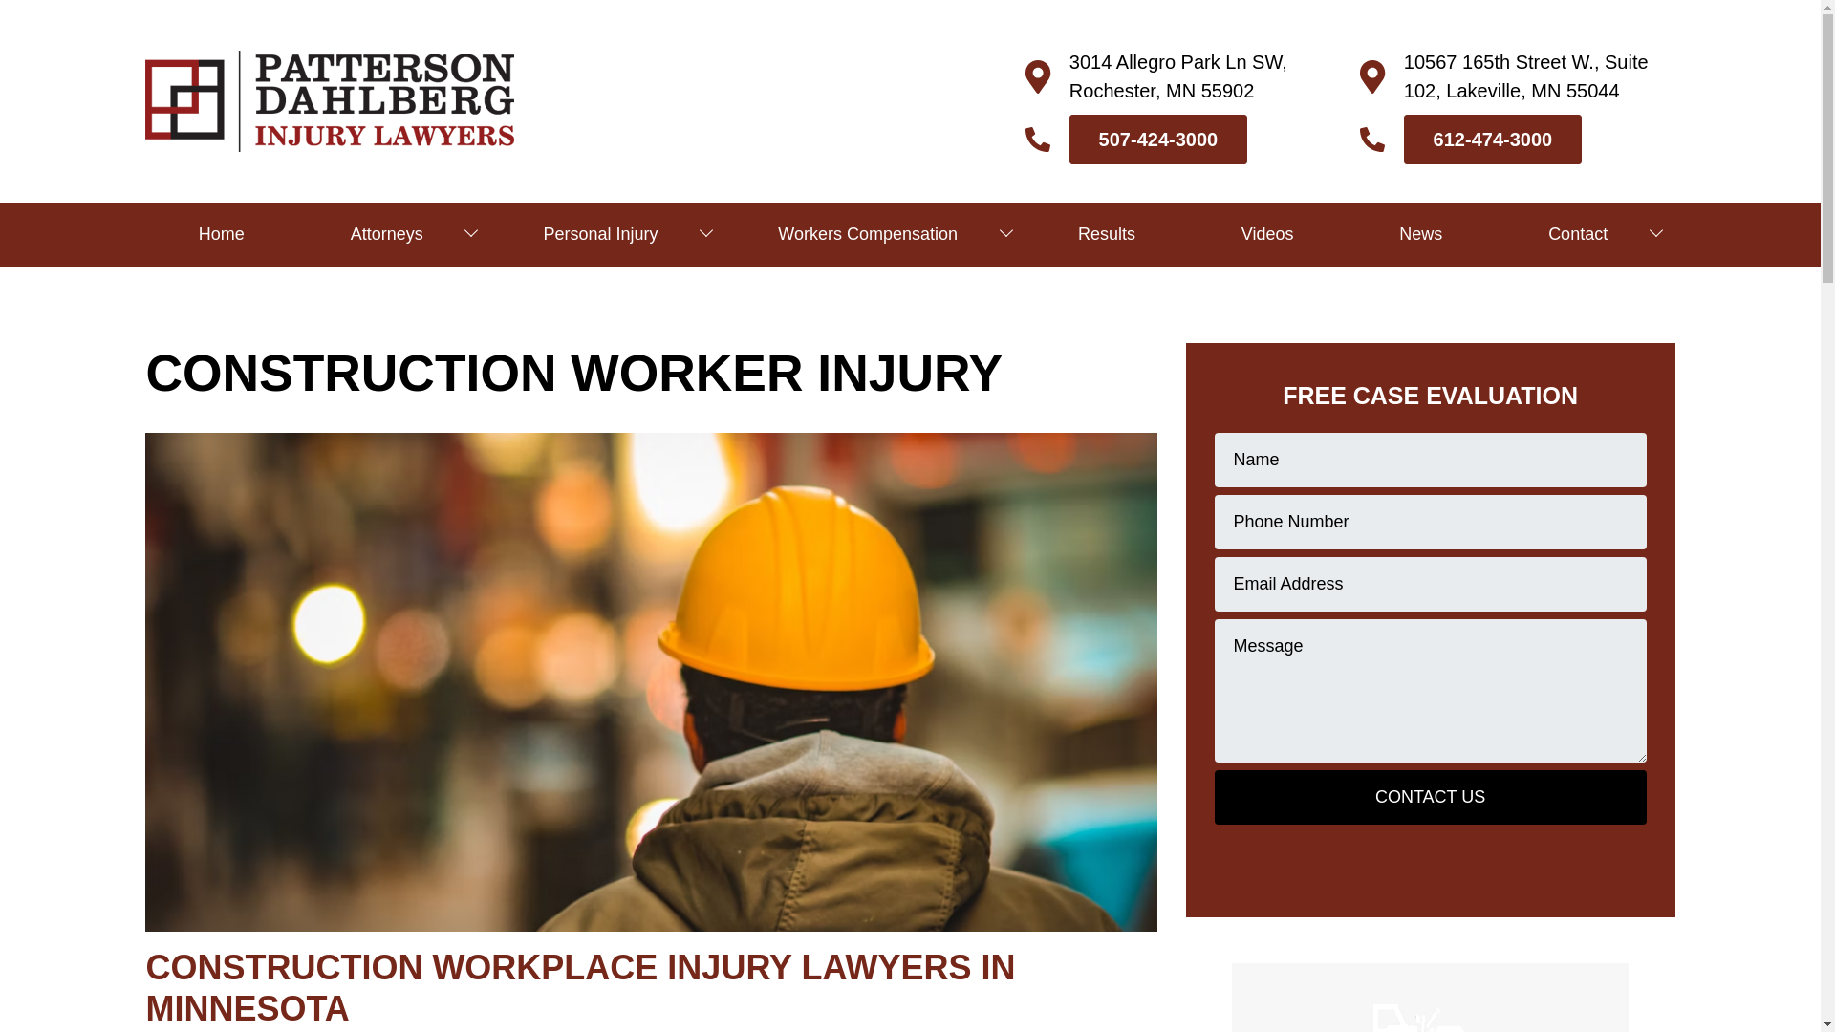 The height and width of the screenshot is (1032, 1835). What do you see at coordinates (875, 233) in the screenshot?
I see `Workers Compensation` at bounding box center [875, 233].